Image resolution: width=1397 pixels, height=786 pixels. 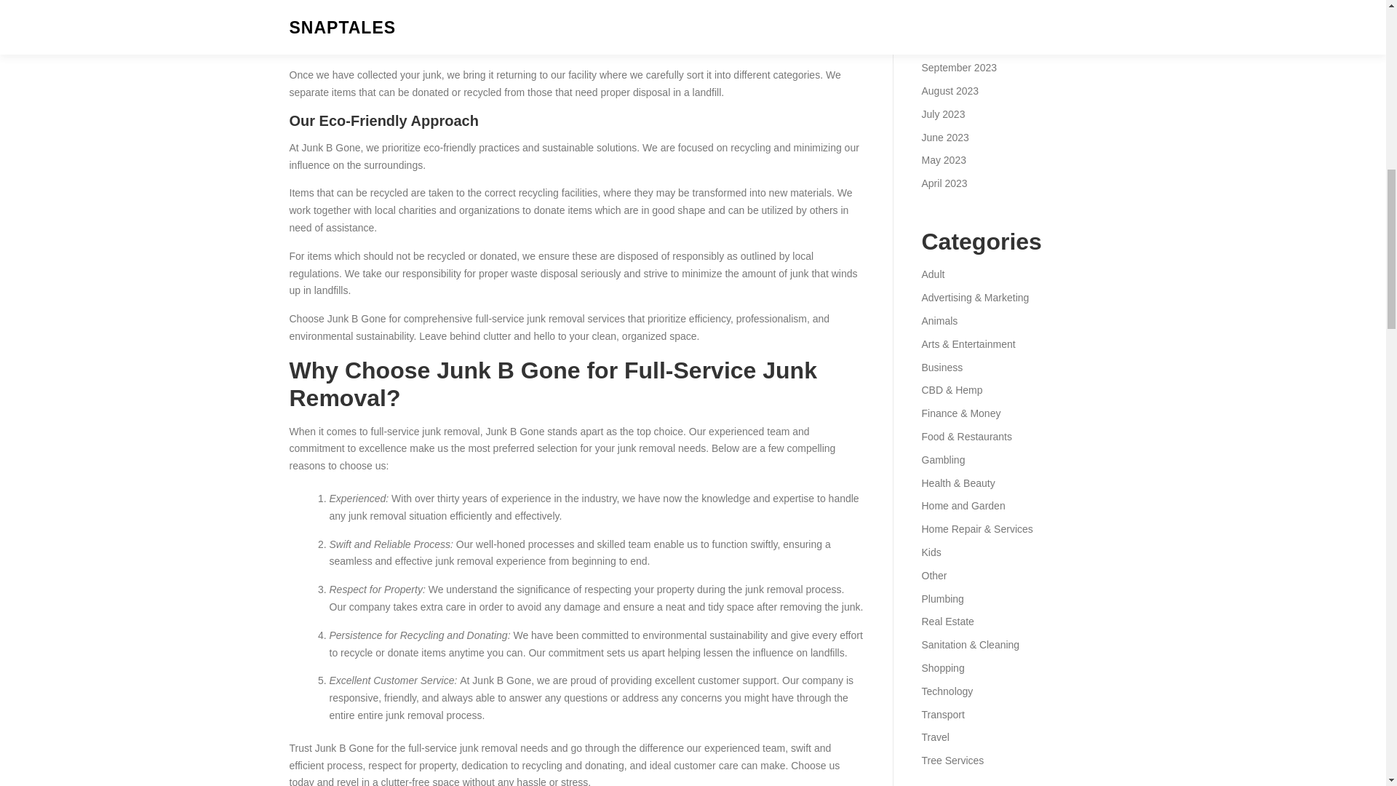 I want to click on October 2023, so click(x=952, y=44).